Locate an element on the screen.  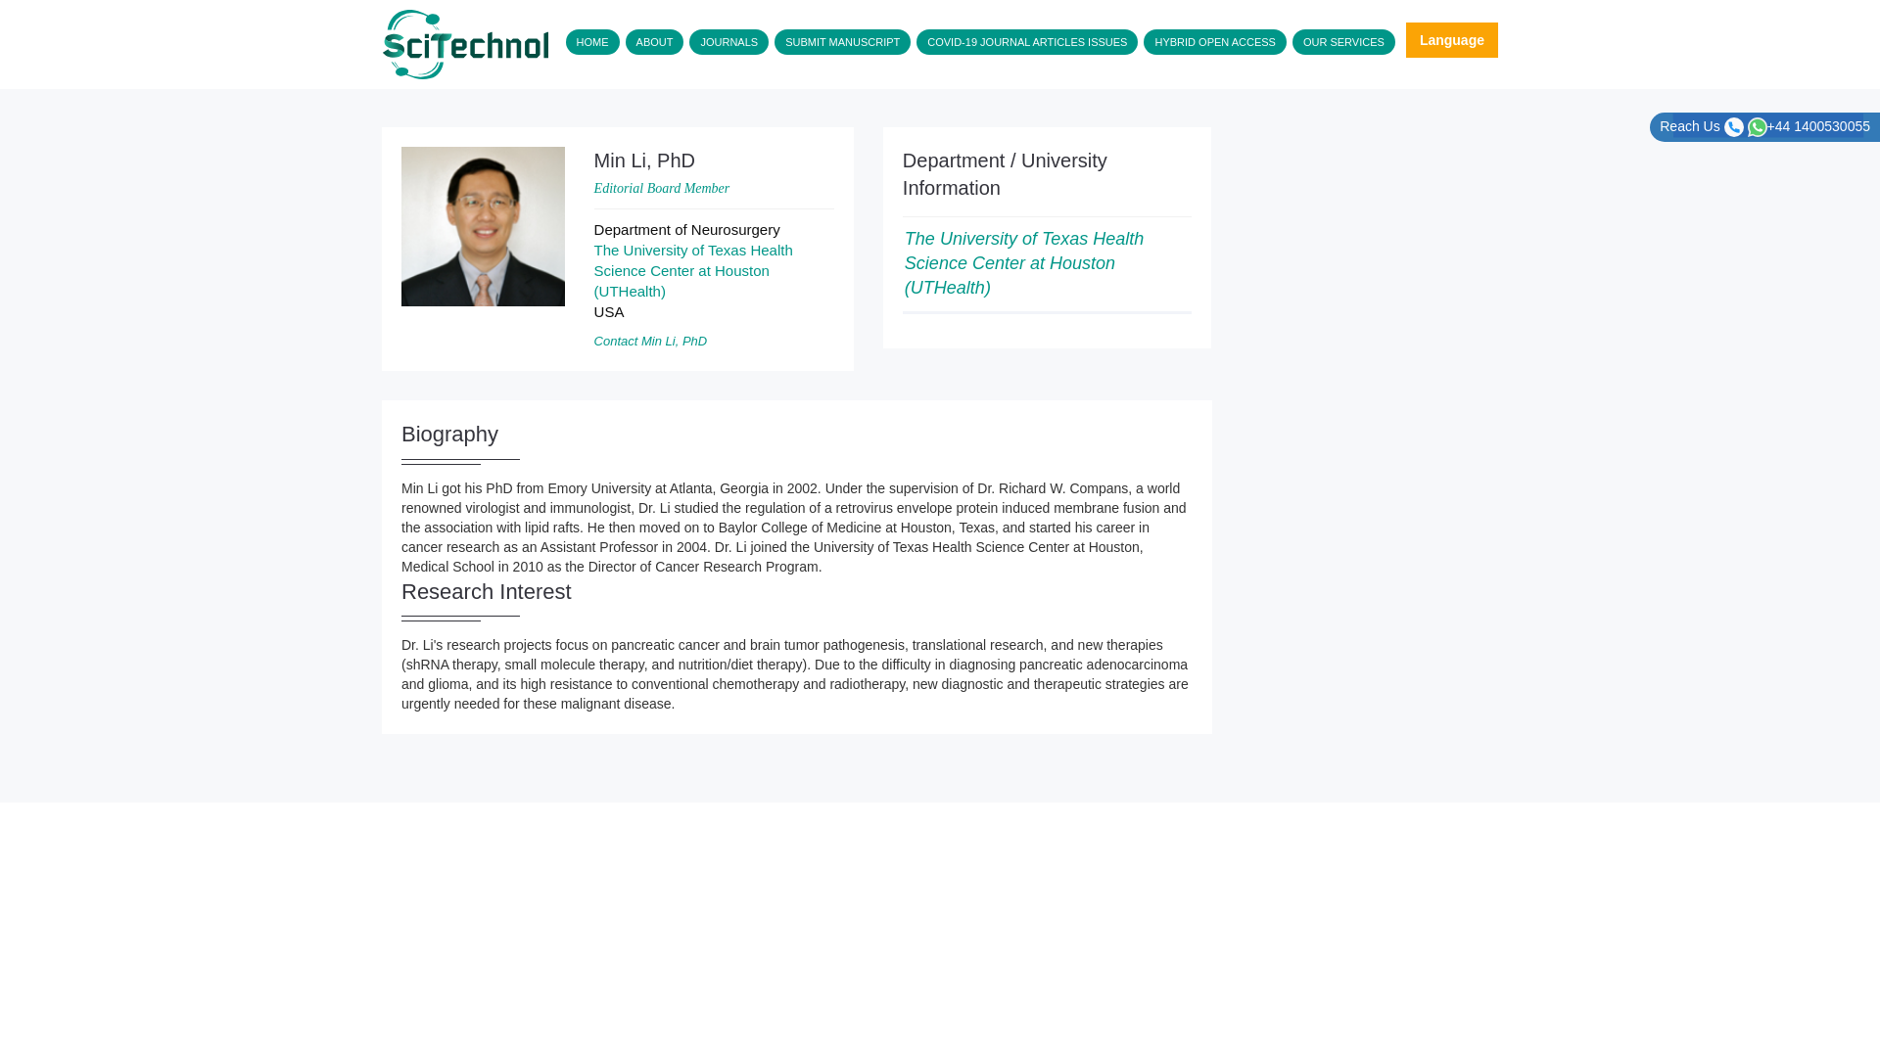
Contact Min Li, PhD is located at coordinates (650, 341).